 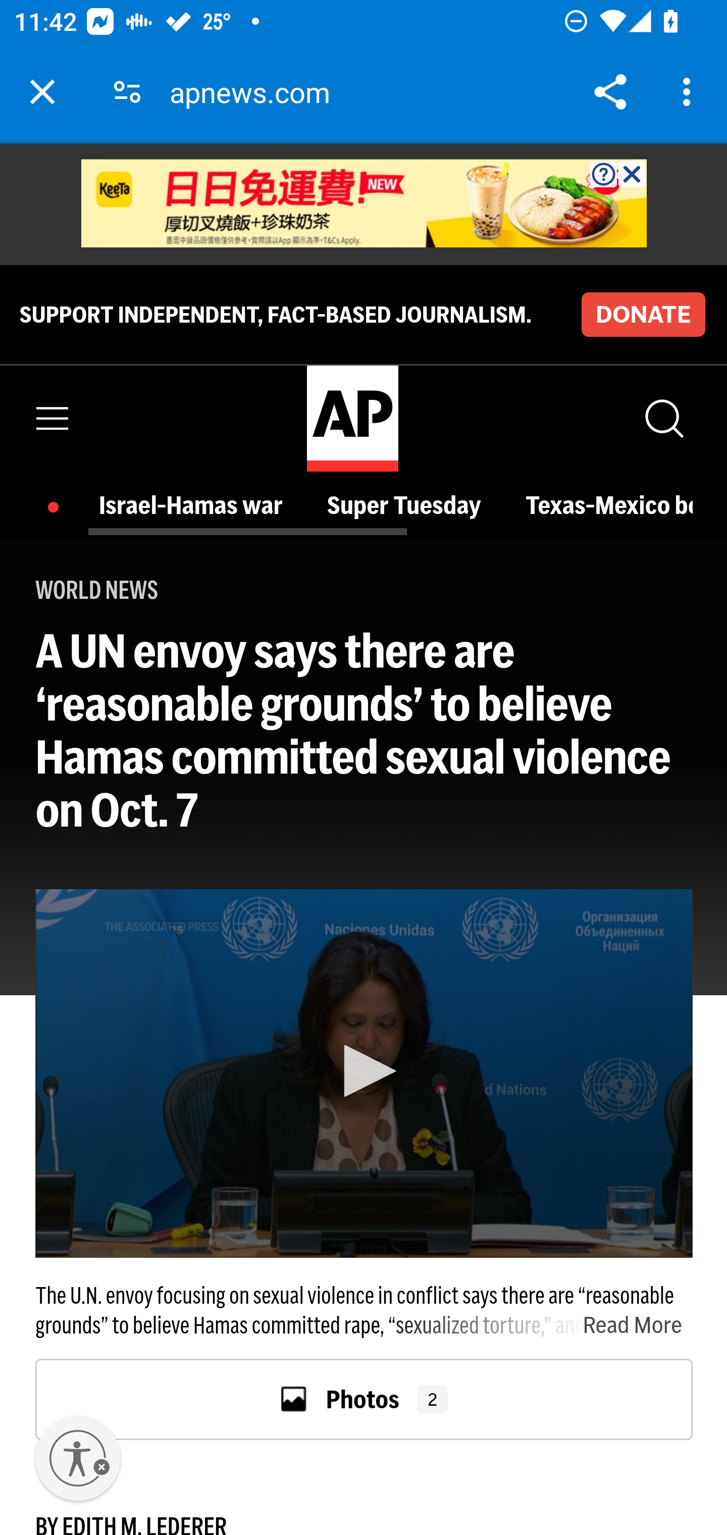 I want to click on Show Search, so click(x=663, y=418).